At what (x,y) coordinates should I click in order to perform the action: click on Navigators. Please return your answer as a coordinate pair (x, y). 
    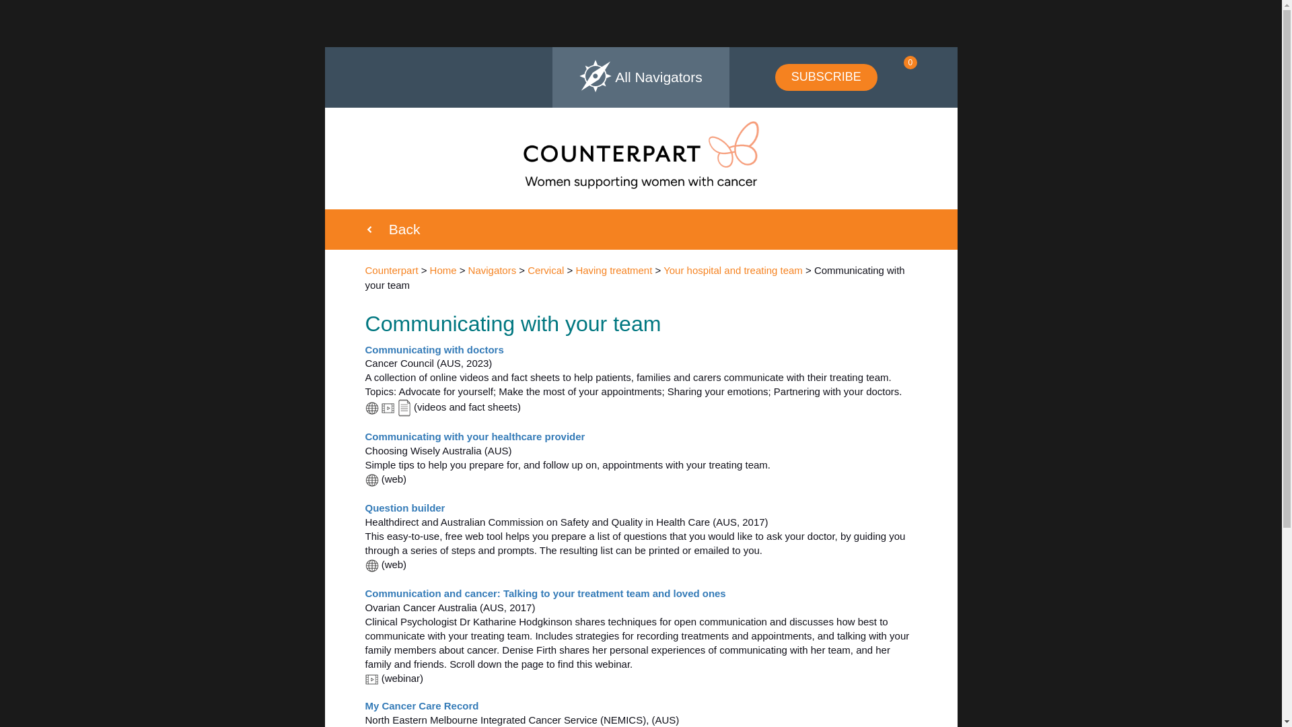
    Looking at the image, I should click on (493, 271).